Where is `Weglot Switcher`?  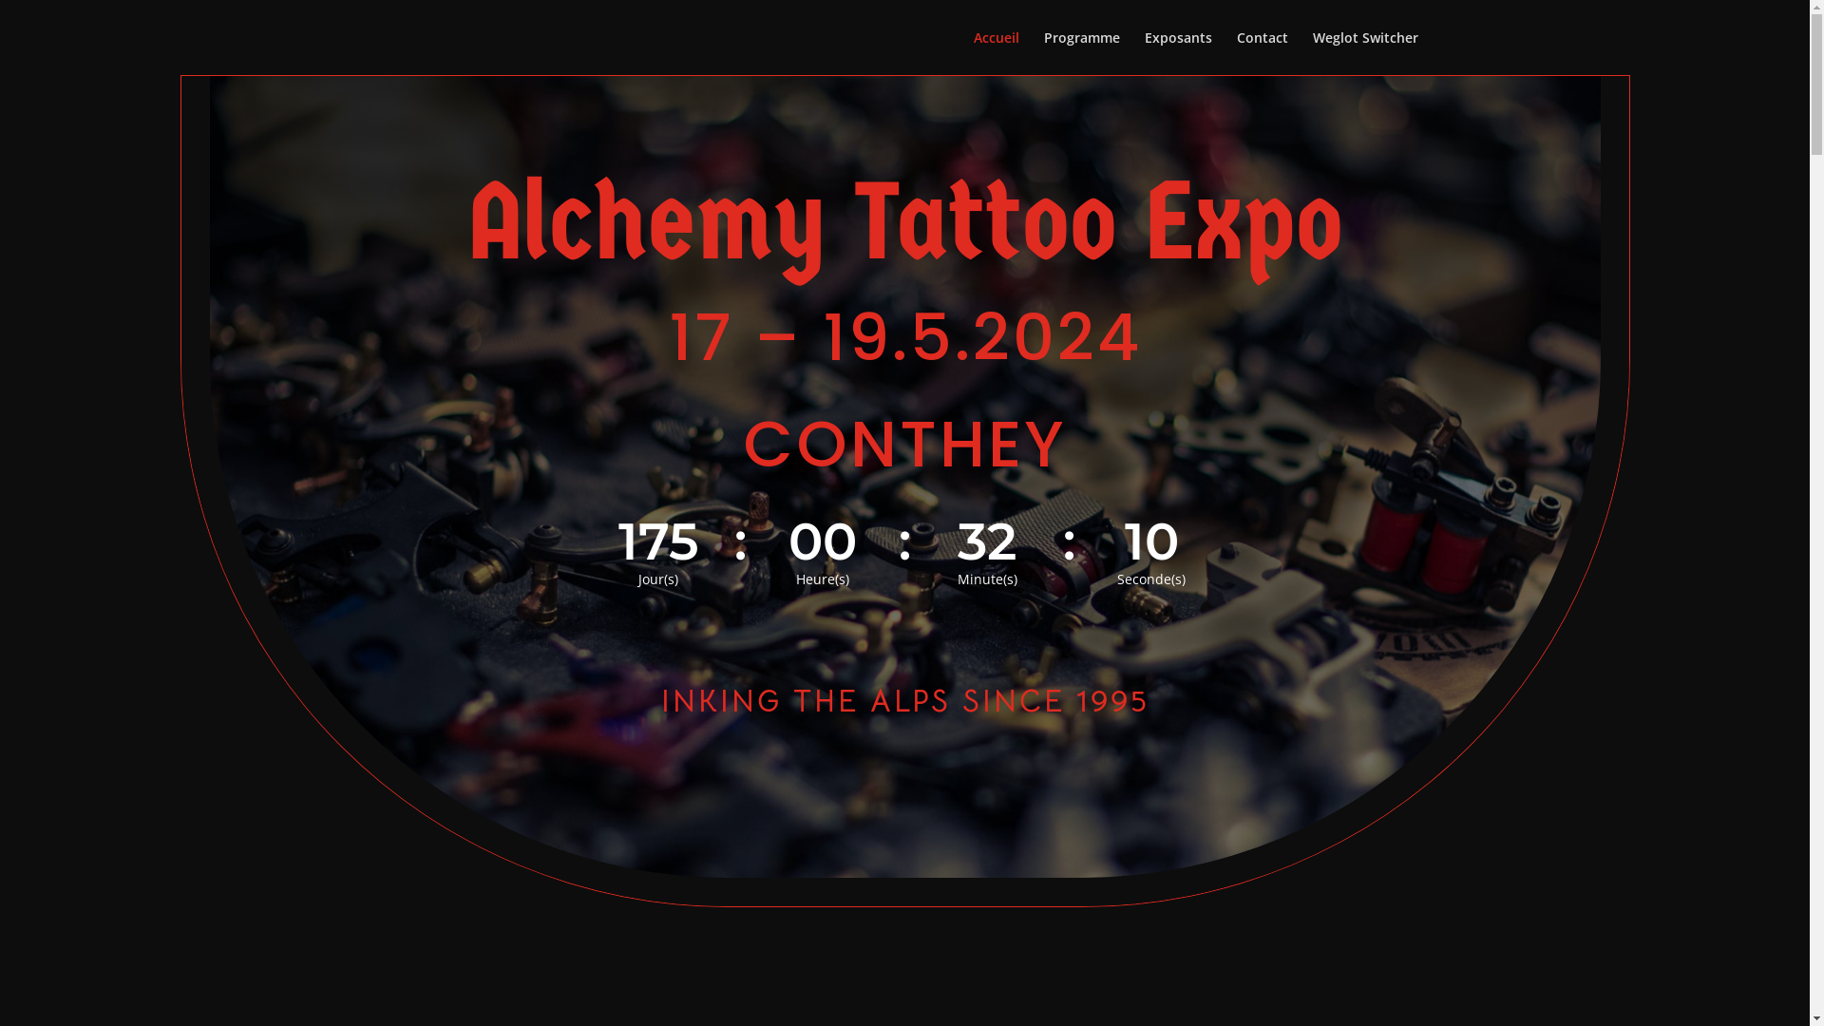
Weglot Switcher is located at coordinates (1366, 53).